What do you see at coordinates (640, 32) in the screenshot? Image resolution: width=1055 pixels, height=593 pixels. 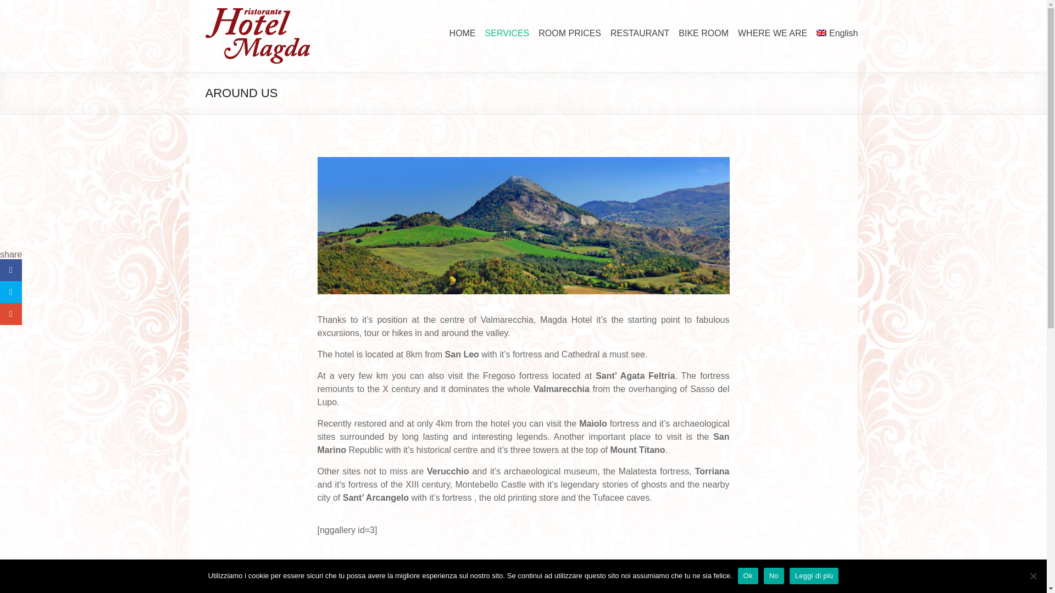 I see `RESTAURANT` at bounding box center [640, 32].